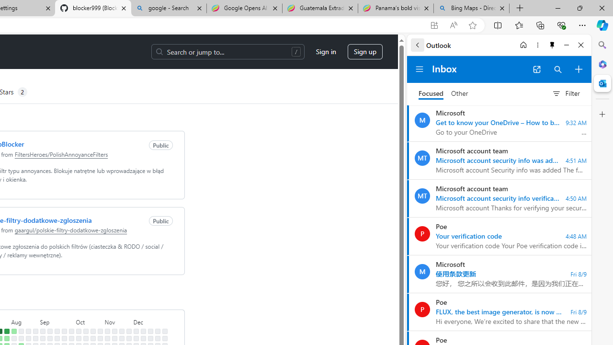 The image size is (613, 345). What do you see at coordinates (64, 338) in the screenshot?
I see `No contributions on September 23rd.` at bounding box center [64, 338].